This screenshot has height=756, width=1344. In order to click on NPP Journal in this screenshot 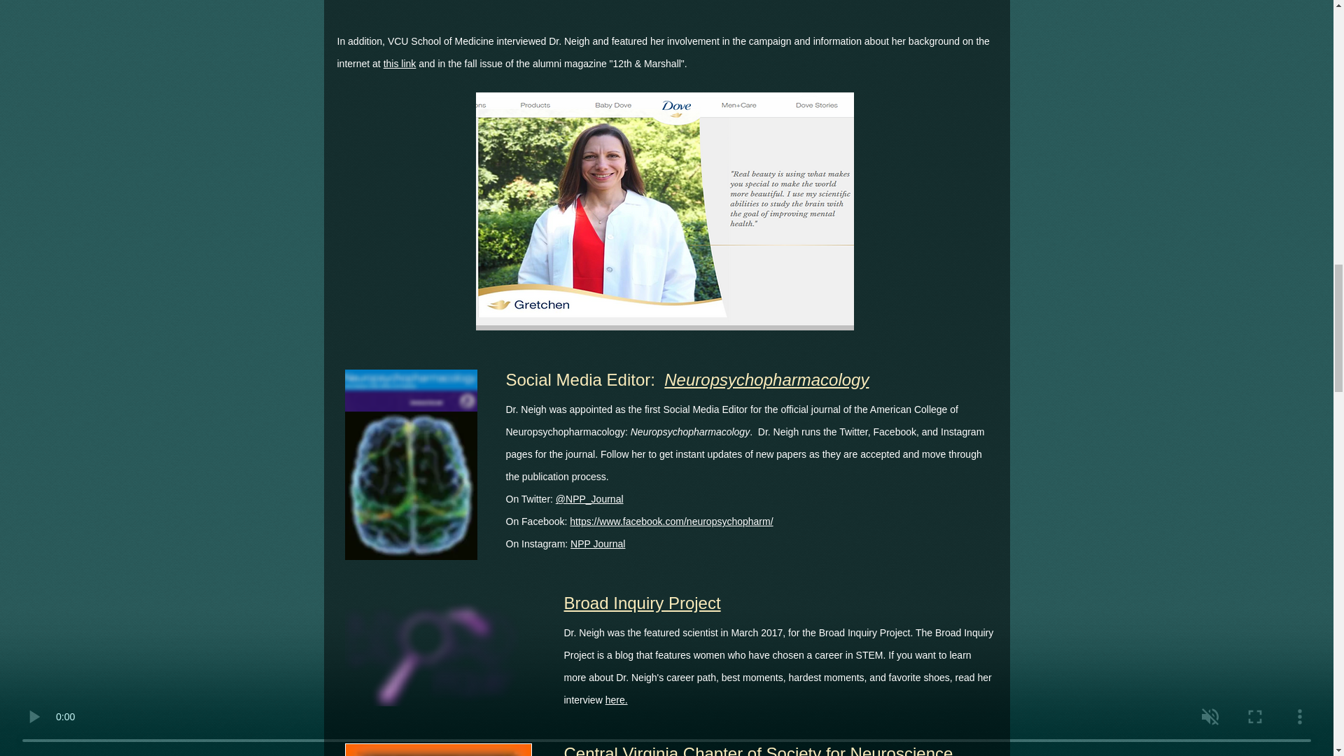, I will do `click(597, 543)`.